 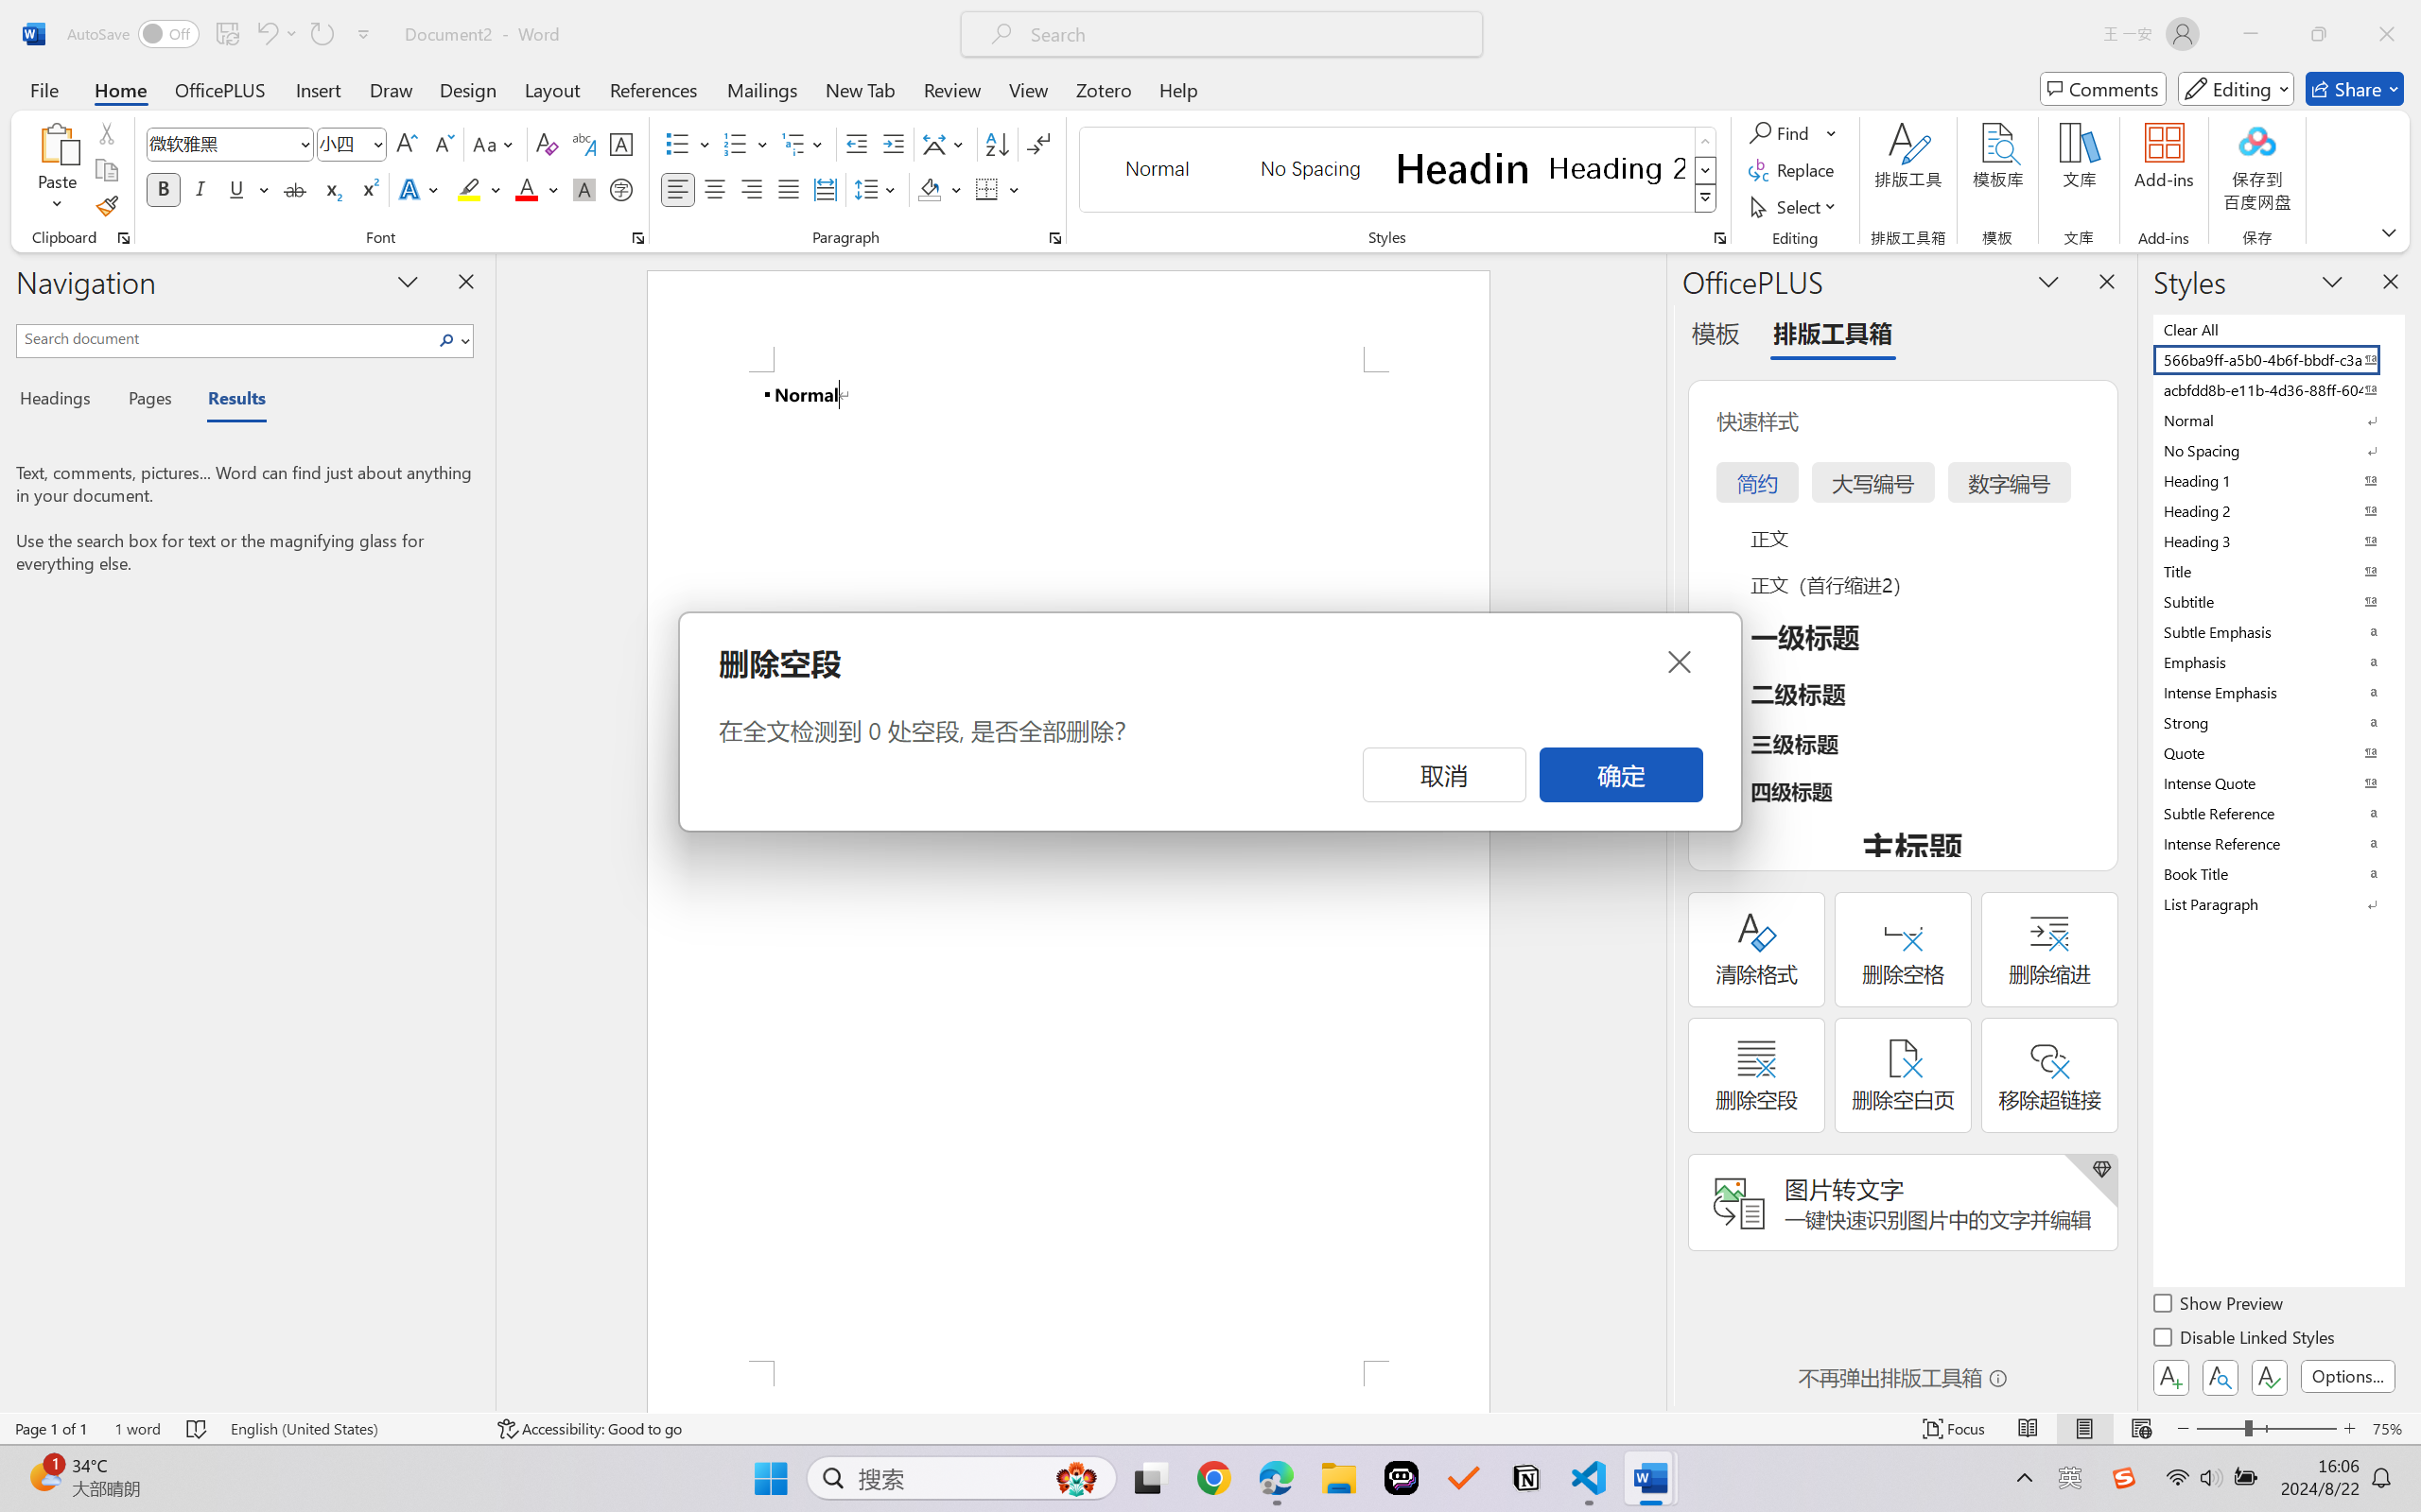 What do you see at coordinates (2277, 692) in the screenshot?
I see `Intense Emphasis` at bounding box center [2277, 692].